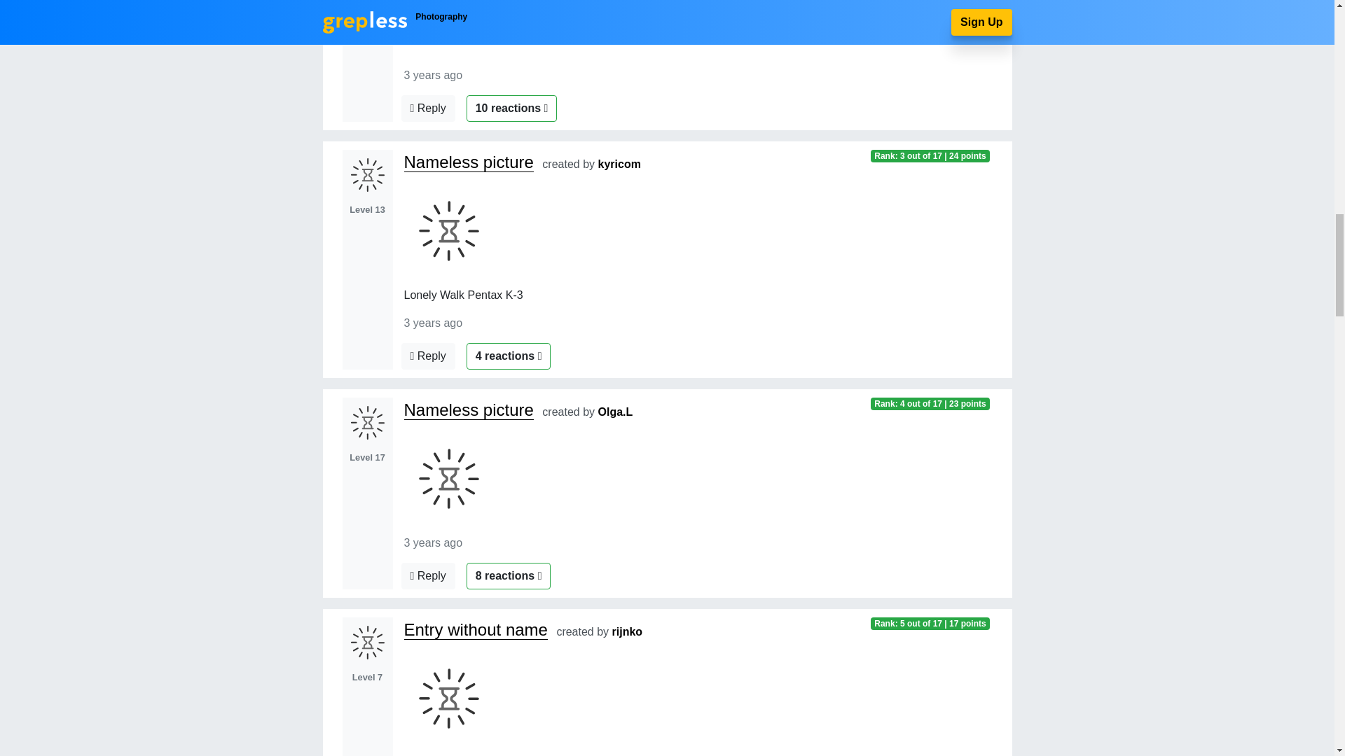 The height and width of the screenshot is (756, 1345). Describe the element at coordinates (427, 356) in the screenshot. I see `Answers to this response` at that location.